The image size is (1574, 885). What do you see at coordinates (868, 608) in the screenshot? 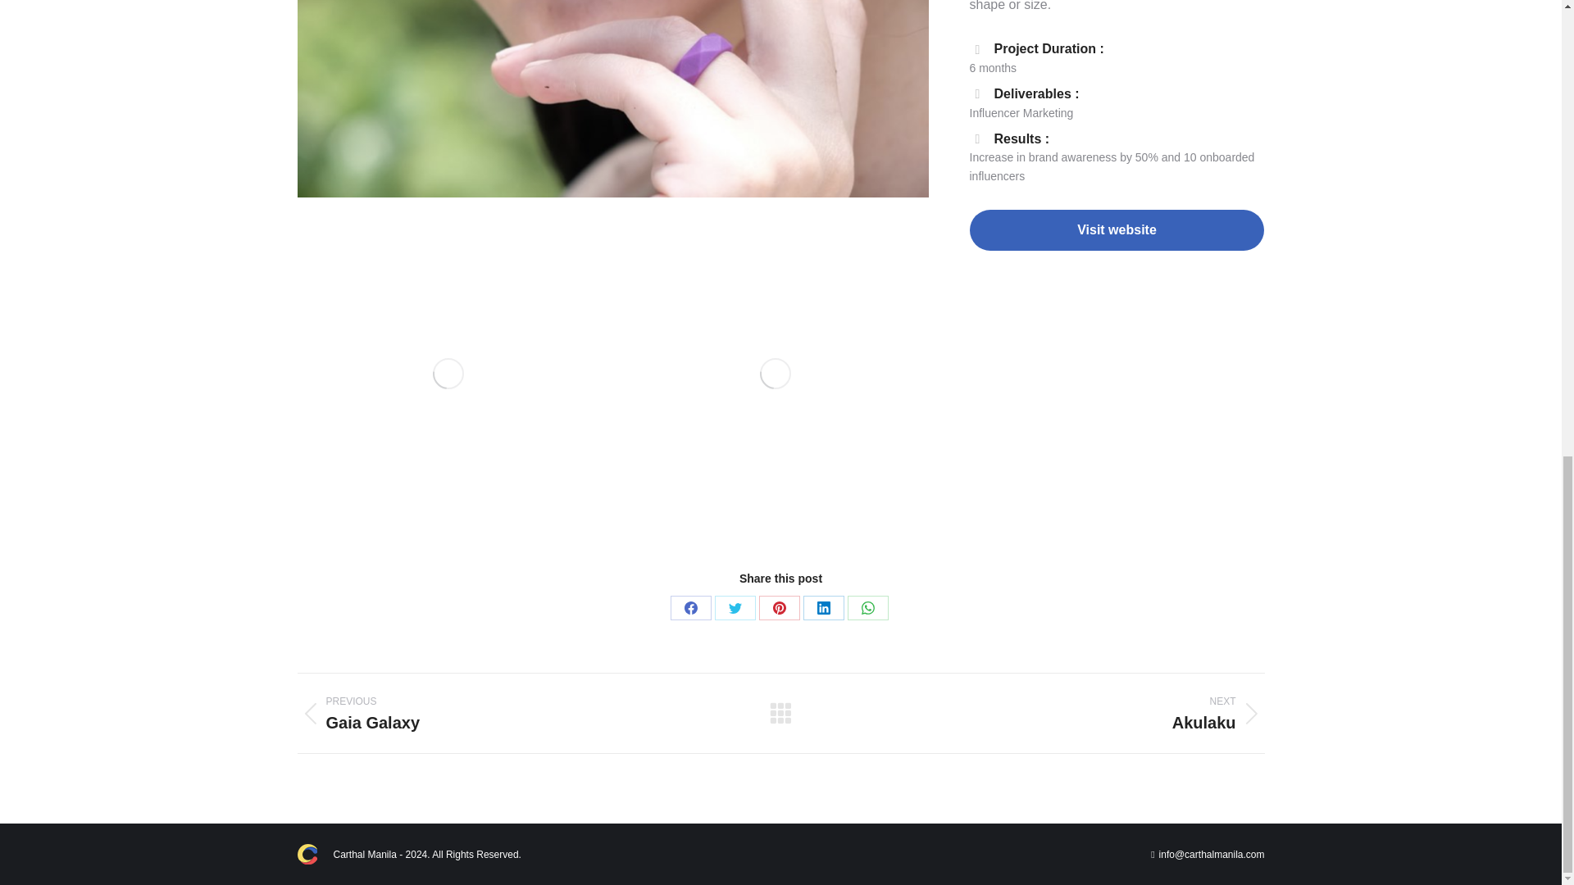
I see `WhatsApp` at bounding box center [868, 608].